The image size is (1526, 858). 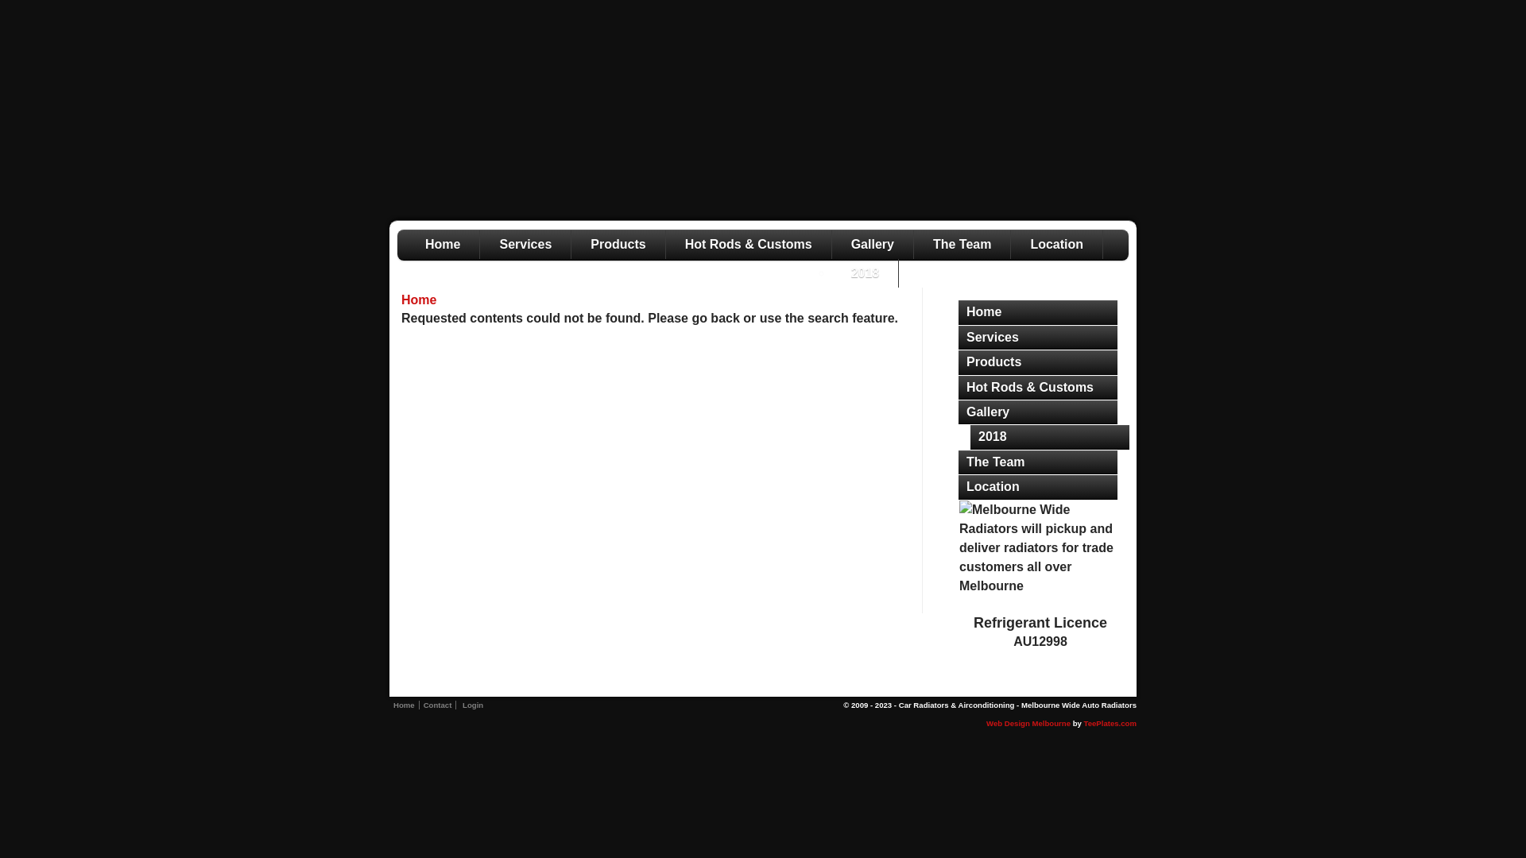 What do you see at coordinates (443, 245) in the screenshot?
I see `Home` at bounding box center [443, 245].